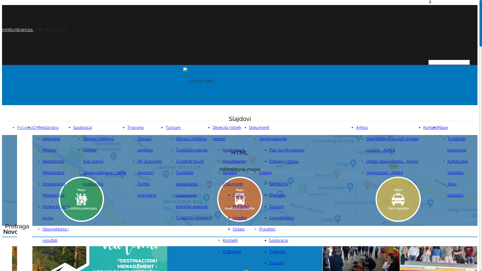 The image size is (482, 271). What do you see at coordinates (385, 173) in the screenshot?
I see `Javni pozivi - Arhiva` at bounding box center [385, 173].